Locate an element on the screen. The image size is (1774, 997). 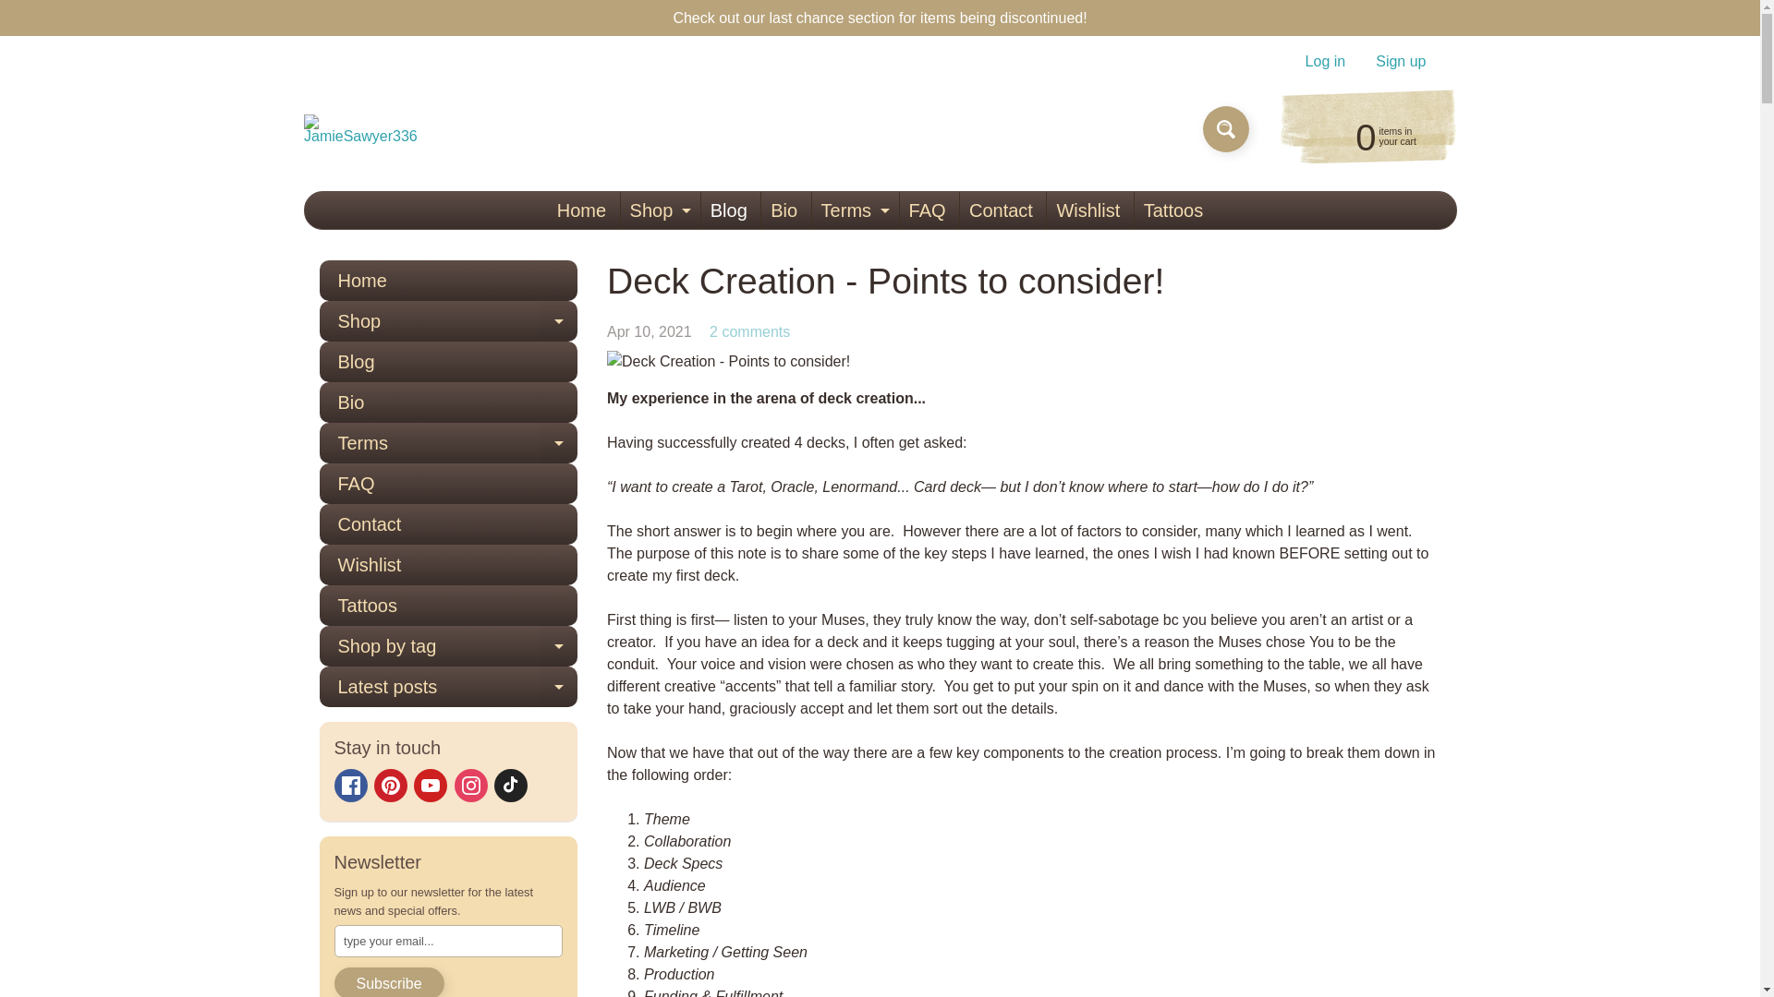
Bio is located at coordinates (360, 129).